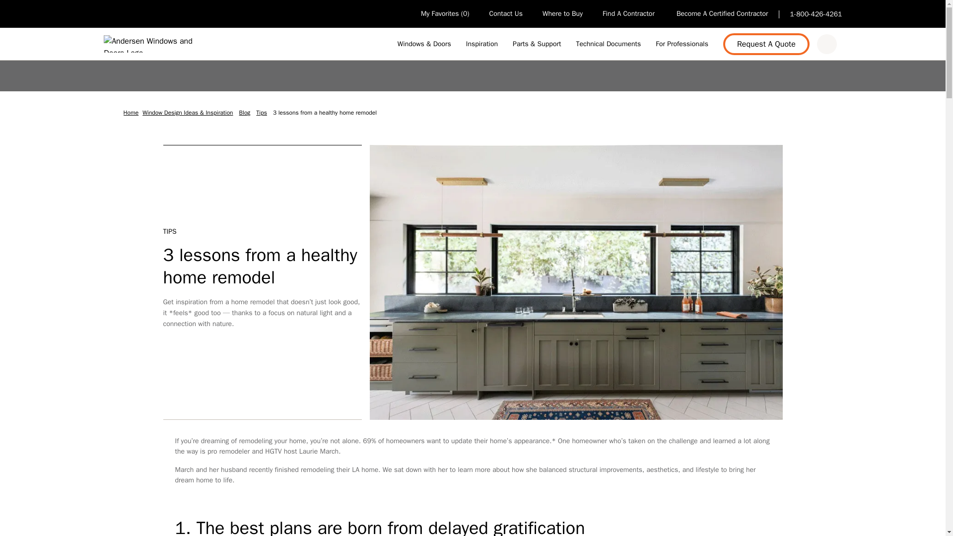 The height and width of the screenshot is (536, 953). I want to click on Find A Contractor, so click(629, 14).